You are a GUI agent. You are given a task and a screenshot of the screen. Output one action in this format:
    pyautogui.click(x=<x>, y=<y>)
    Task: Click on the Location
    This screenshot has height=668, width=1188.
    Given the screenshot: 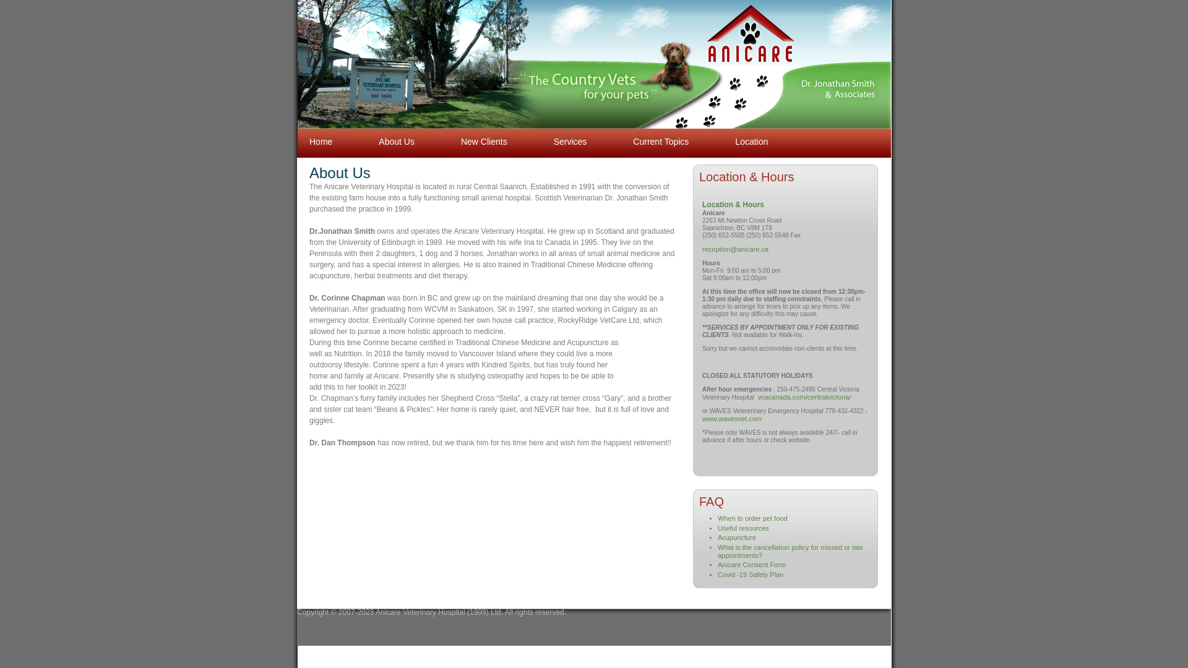 What is the action you would take?
    pyautogui.click(x=751, y=122)
    